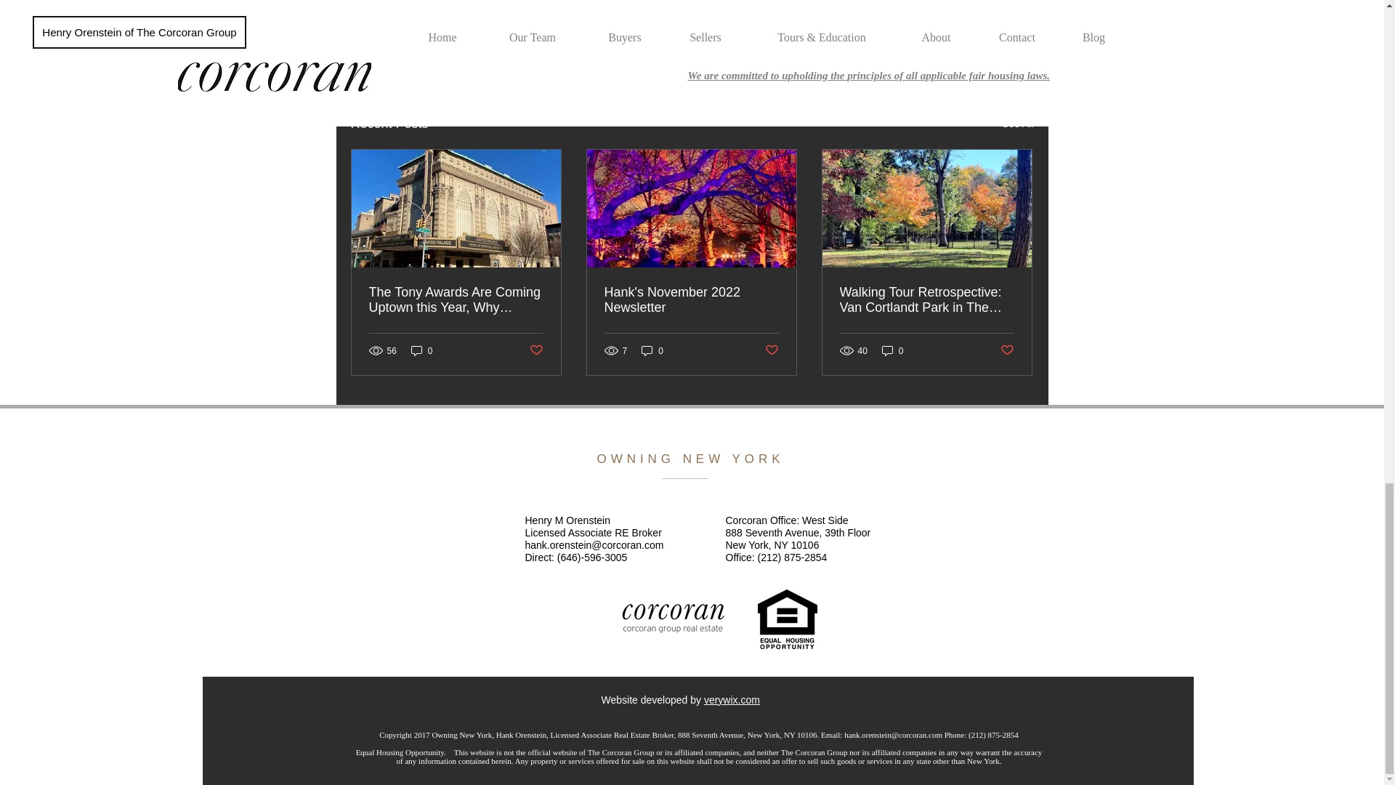  Describe the element at coordinates (892, 350) in the screenshot. I see `0` at that location.